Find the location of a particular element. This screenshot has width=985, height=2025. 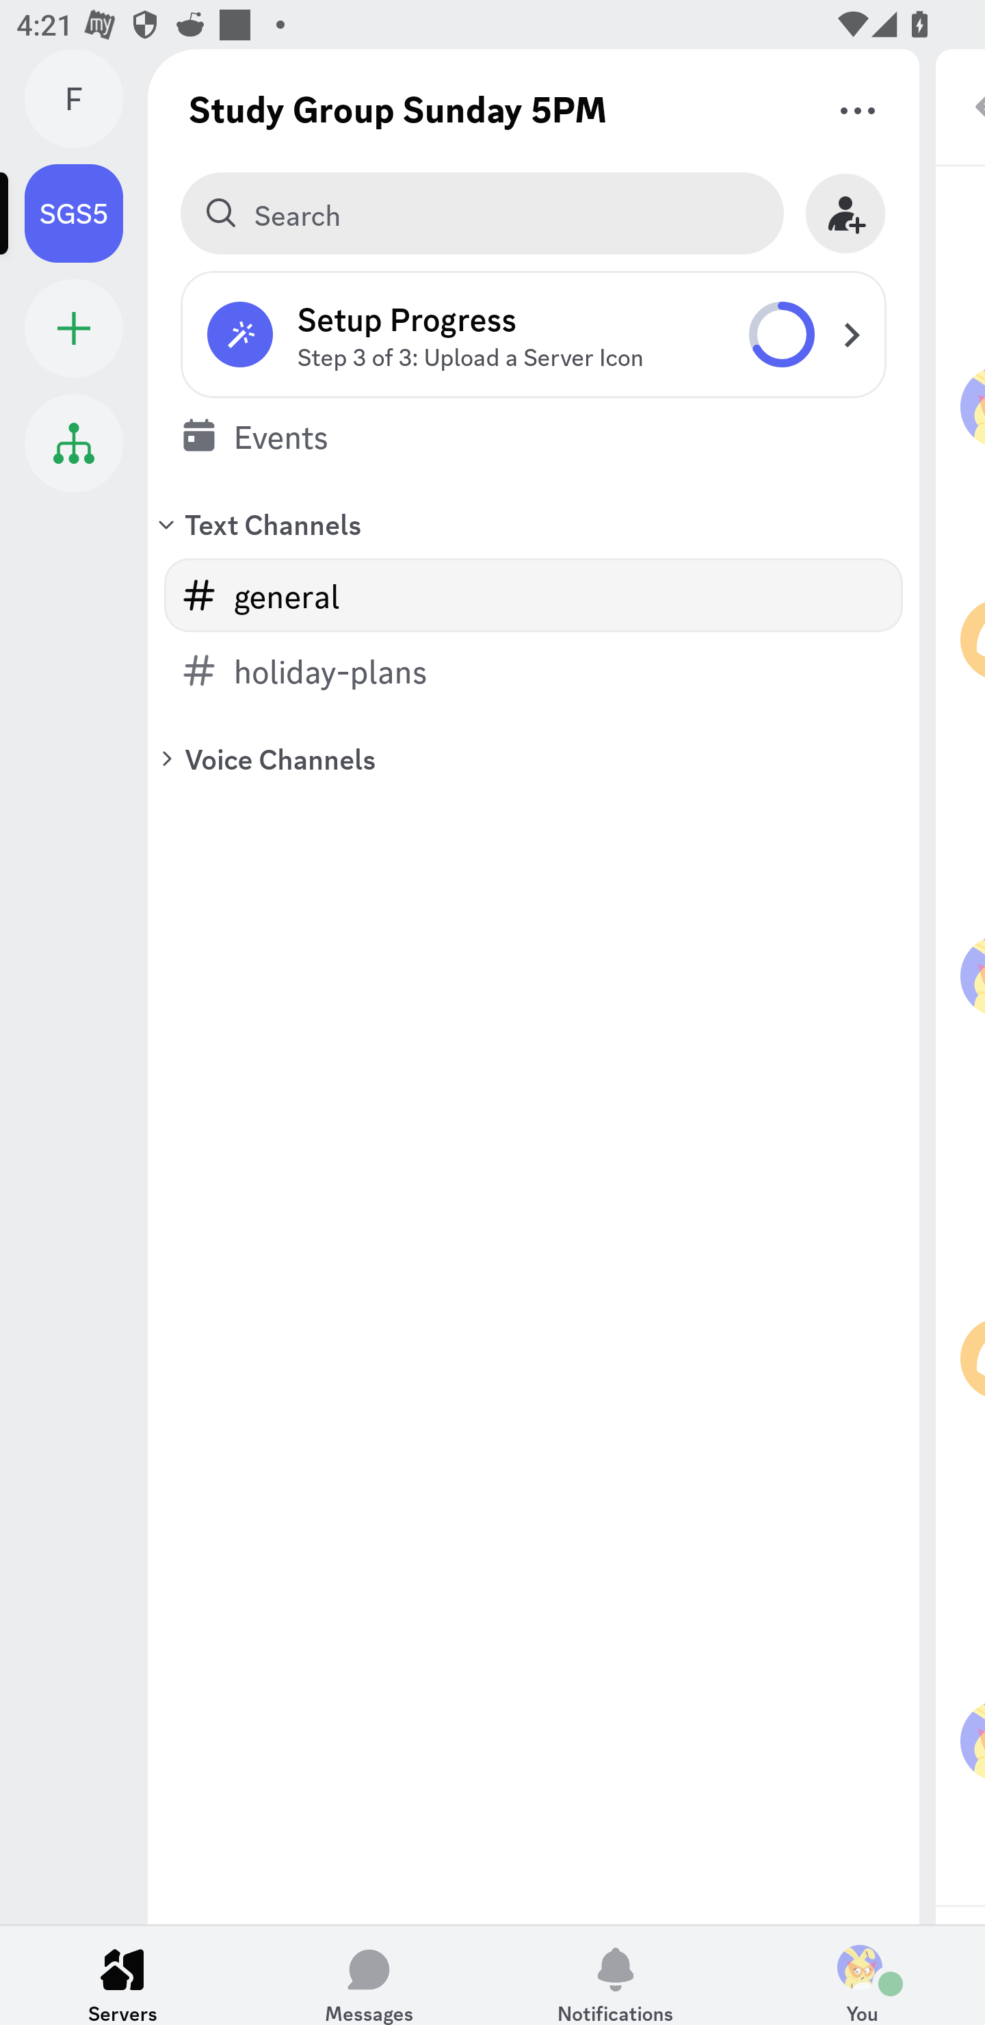

holiday-plans (text channel) holiday-plans is located at coordinates (534, 670).